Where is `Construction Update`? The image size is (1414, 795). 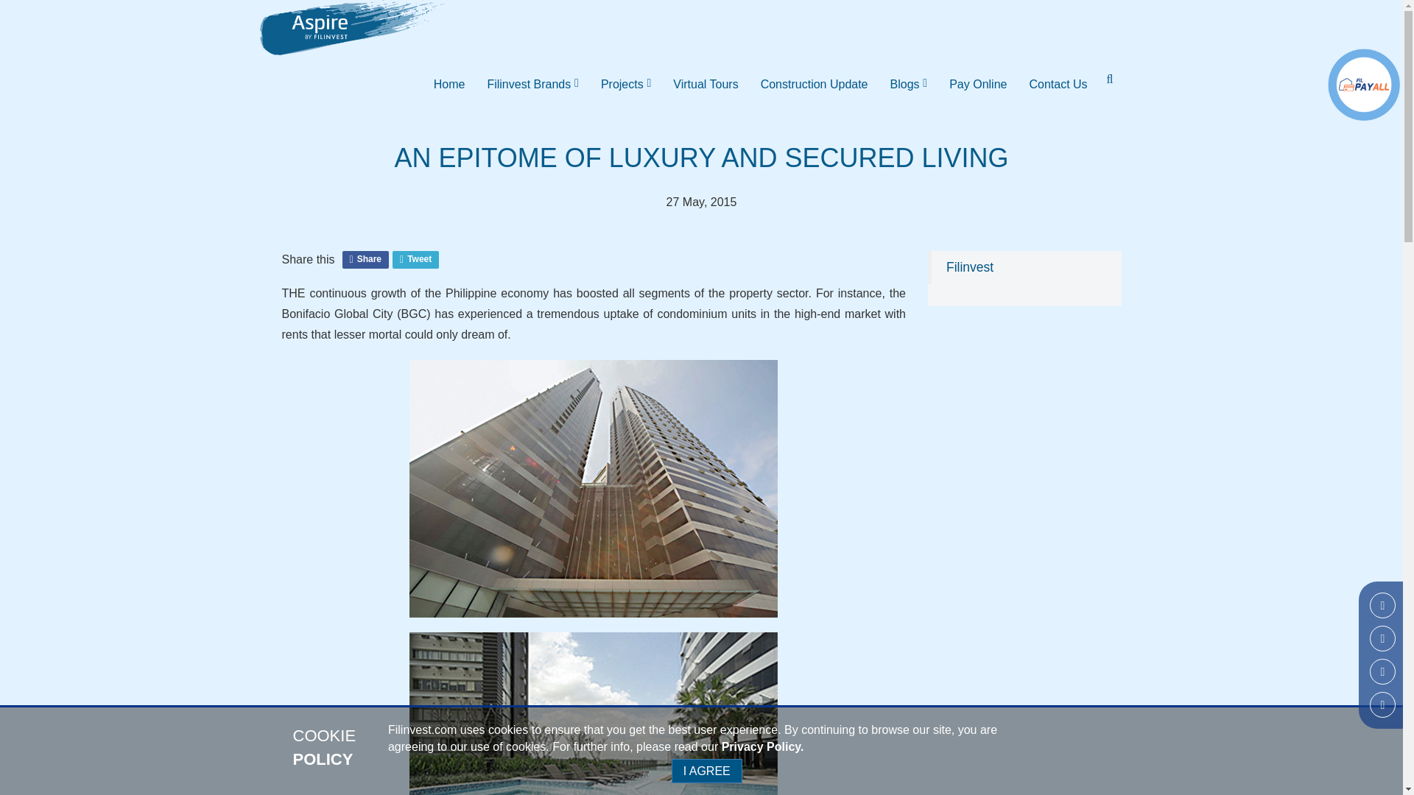
Construction Update is located at coordinates (815, 84).